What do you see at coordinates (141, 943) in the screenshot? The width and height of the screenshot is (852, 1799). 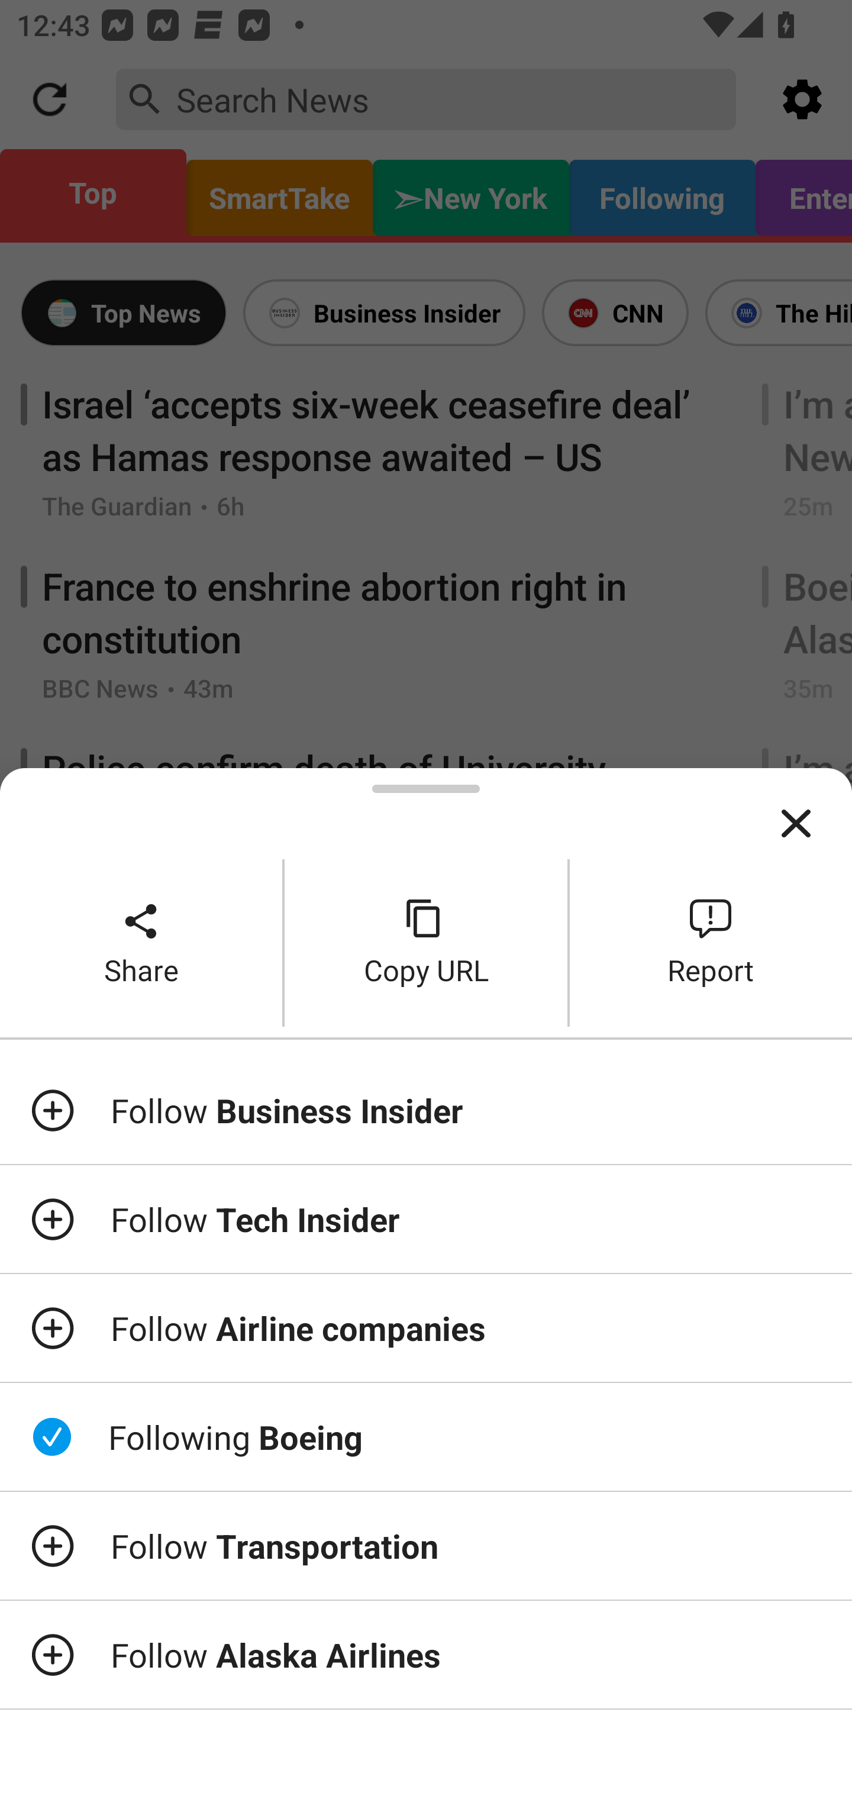 I see `Share` at bounding box center [141, 943].